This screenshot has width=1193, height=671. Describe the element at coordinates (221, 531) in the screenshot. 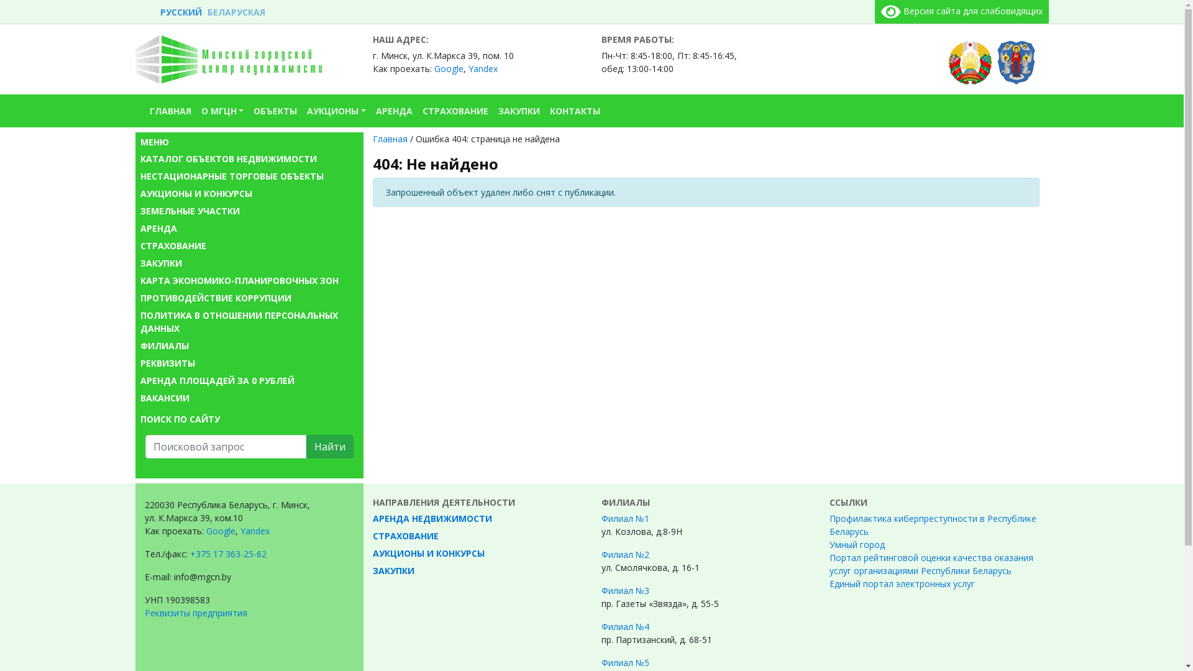

I see `Google` at that location.